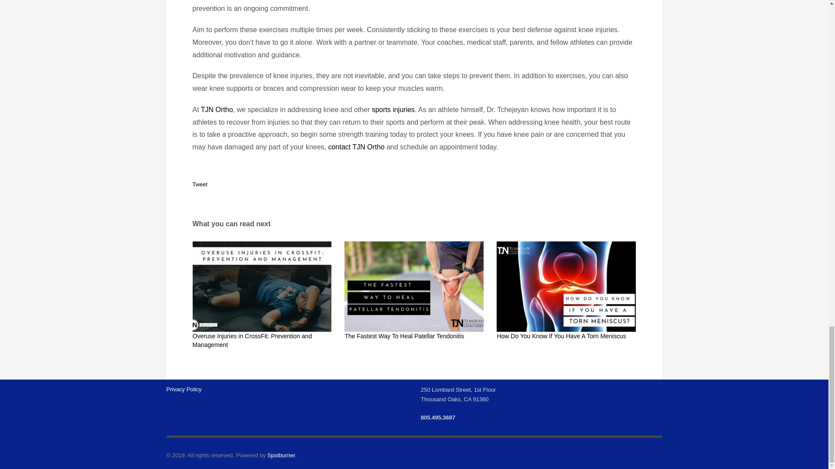 This screenshot has width=835, height=469. Describe the element at coordinates (414, 287) in the screenshot. I see `the fastest way to ehal patellar tendonitis` at that location.